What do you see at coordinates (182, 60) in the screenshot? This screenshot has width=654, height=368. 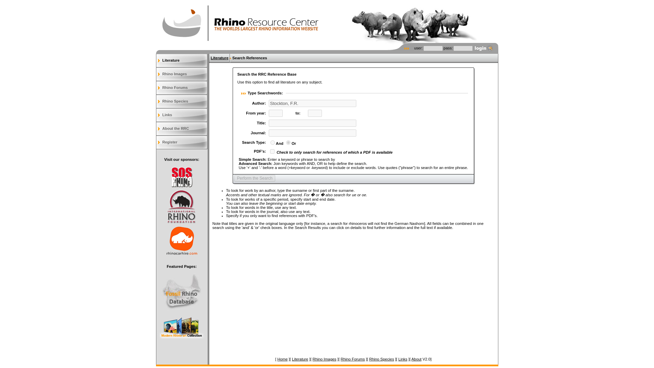 I see `Literature` at bounding box center [182, 60].